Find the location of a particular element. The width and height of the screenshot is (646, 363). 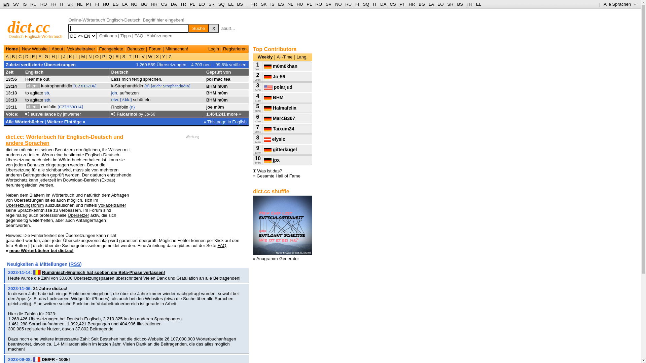

H is located at coordinates (53, 56).